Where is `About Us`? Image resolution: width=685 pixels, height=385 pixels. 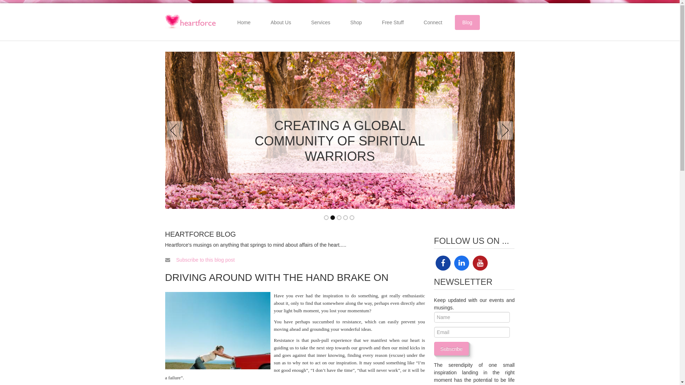
About Us is located at coordinates (281, 22).